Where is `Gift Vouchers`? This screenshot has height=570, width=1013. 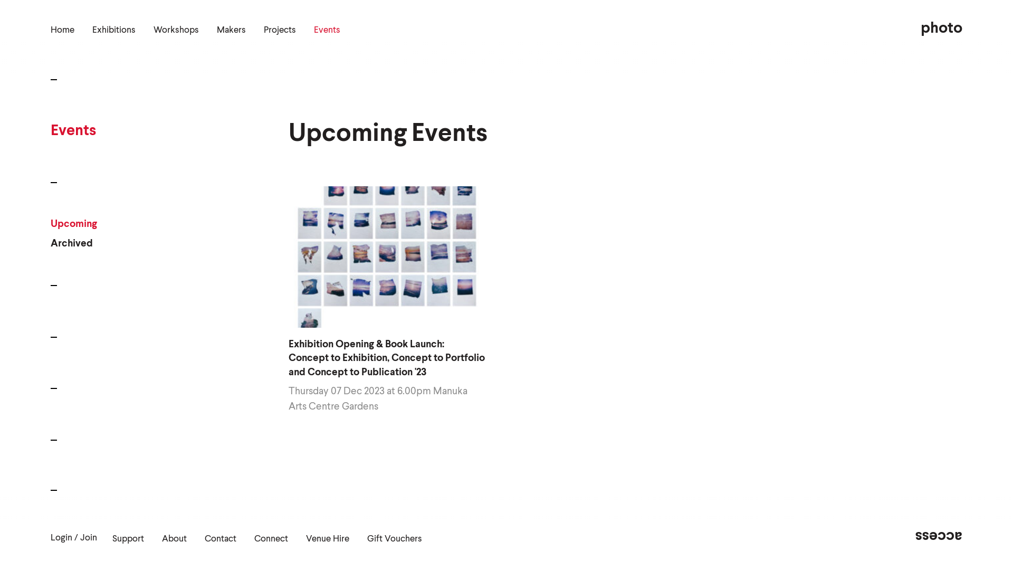 Gift Vouchers is located at coordinates (395, 539).